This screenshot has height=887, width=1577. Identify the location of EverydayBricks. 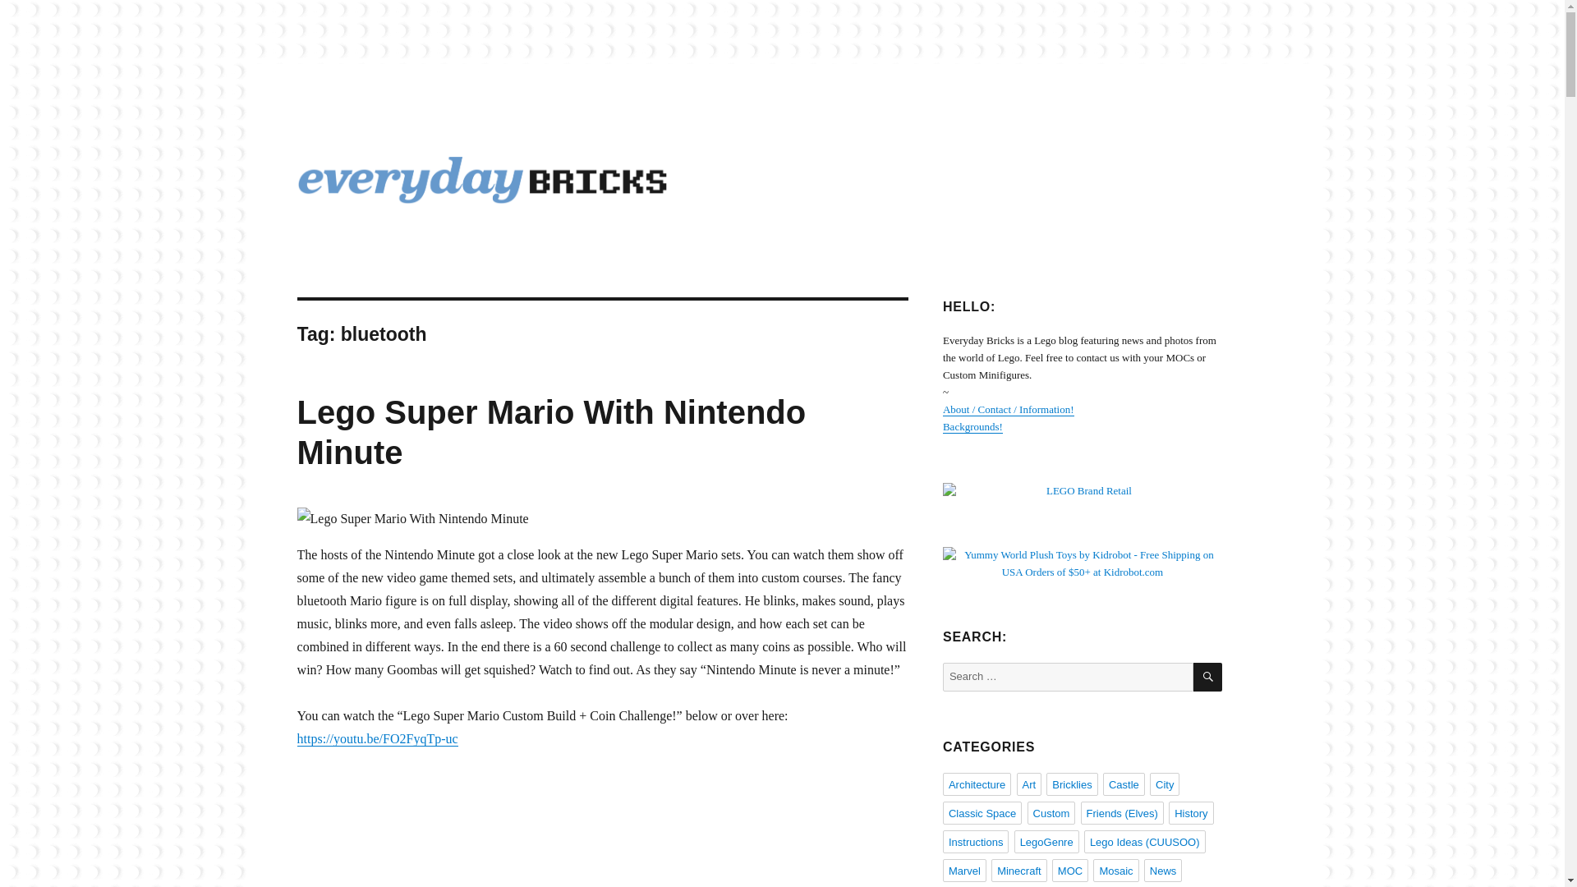
(384, 231).